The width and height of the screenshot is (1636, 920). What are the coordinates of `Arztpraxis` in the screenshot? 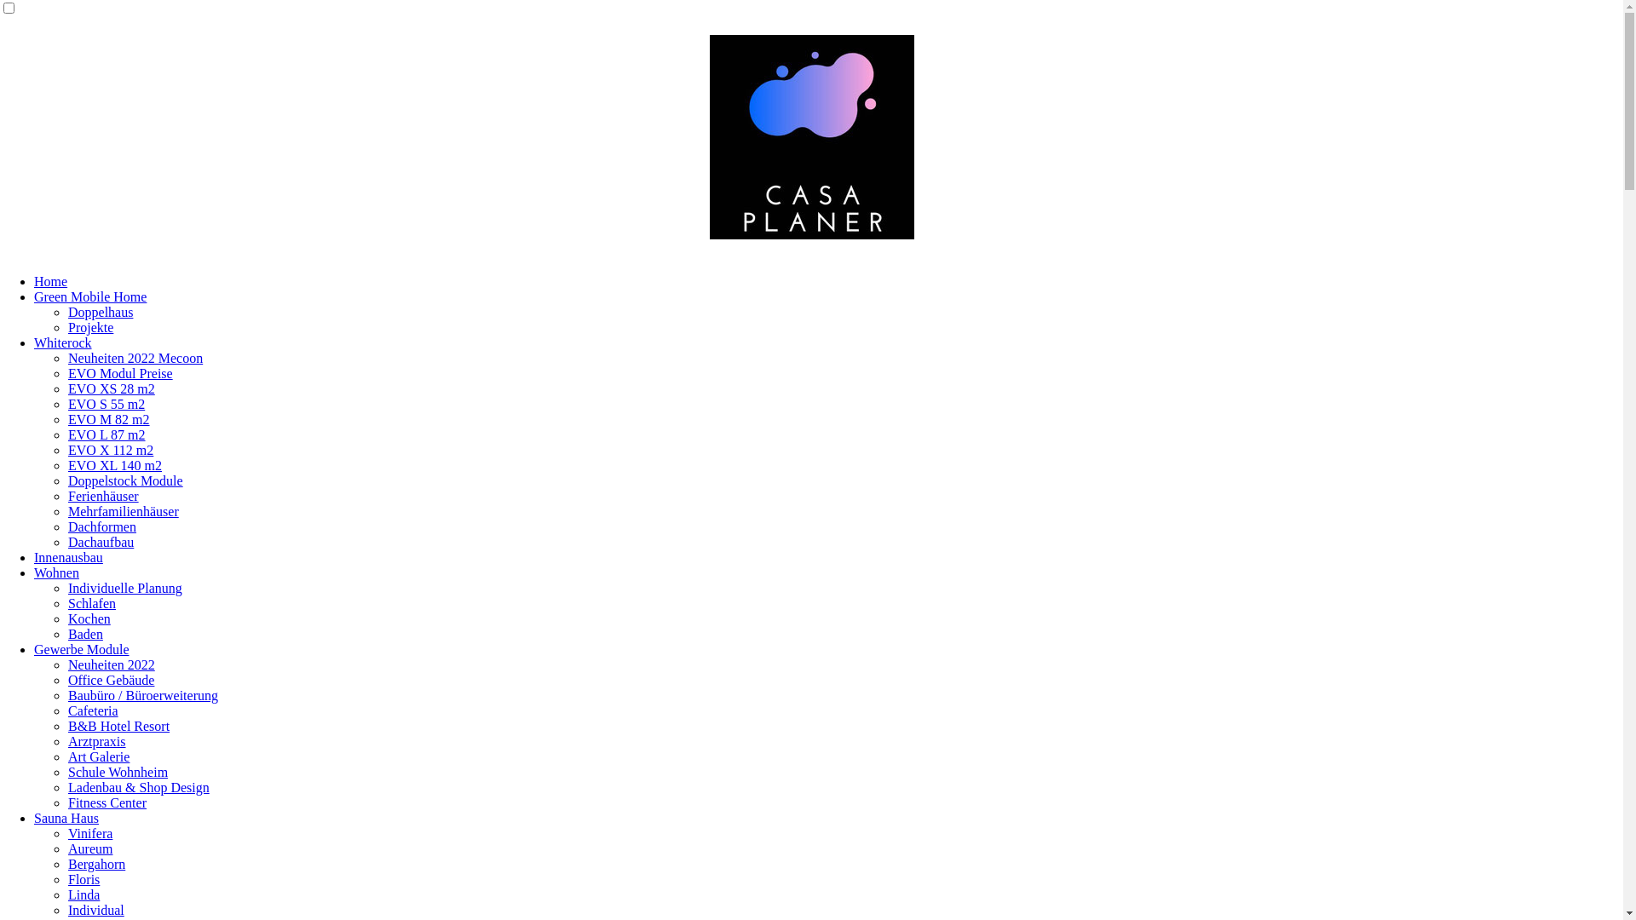 It's located at (97, 741).